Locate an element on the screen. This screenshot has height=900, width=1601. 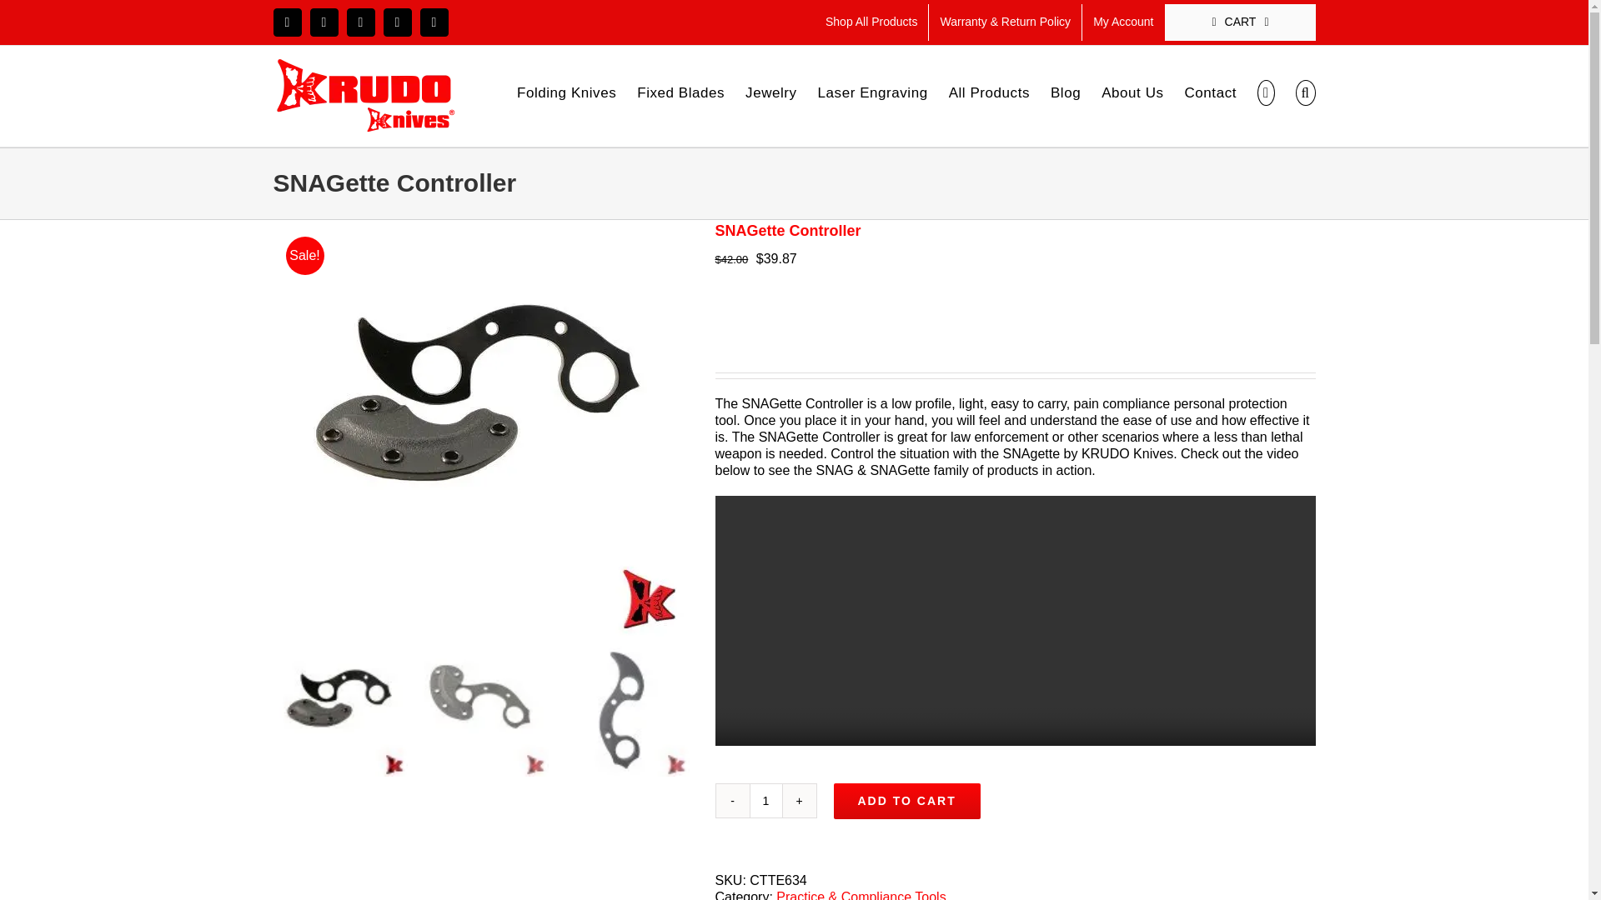
Folding Knives is located at coordinates (567, 91).